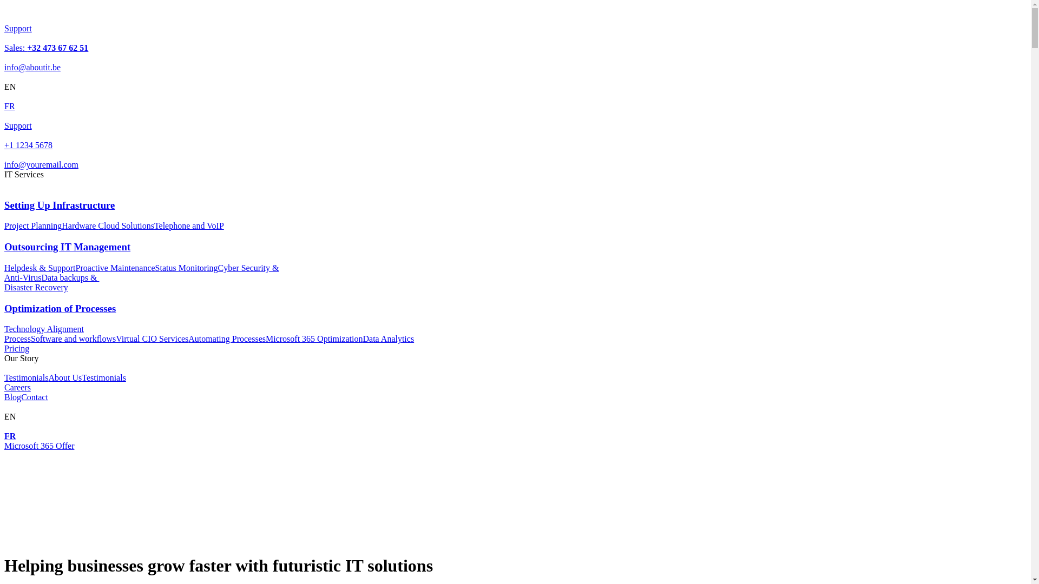 The image size is (1039, 584). Describe the element at coordinates (189, 226) in the screenshot. I see `Telephone and VoIP` at that location.